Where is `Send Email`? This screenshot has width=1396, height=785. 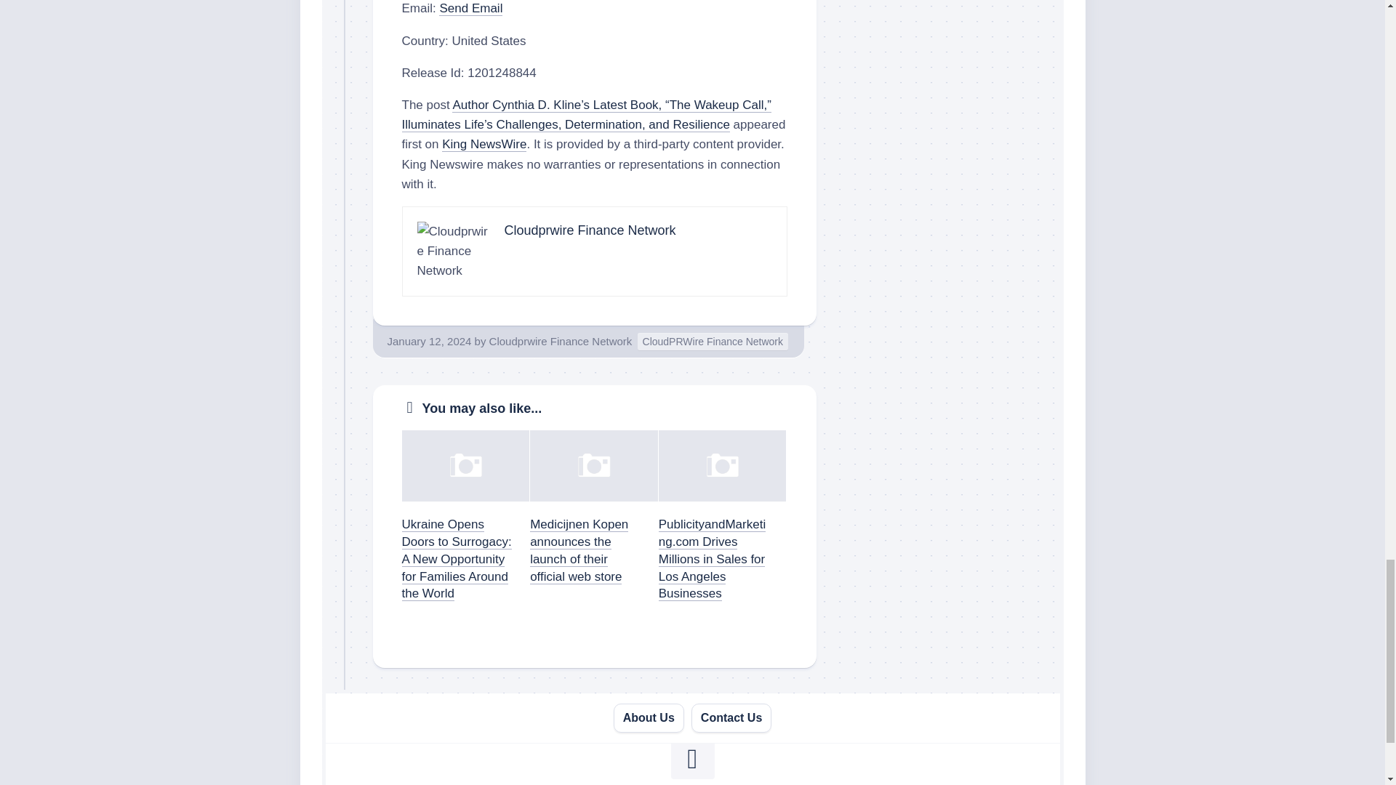
Send Email is located at coordinates (471, 8).